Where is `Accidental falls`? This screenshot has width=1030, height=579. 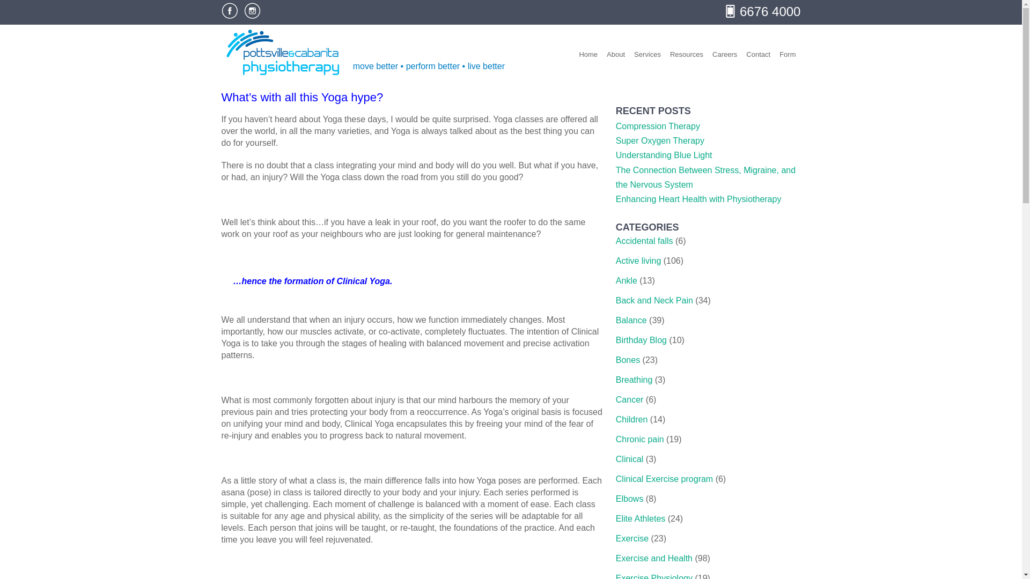
Accidental falls is located at coordinates (645, 240).